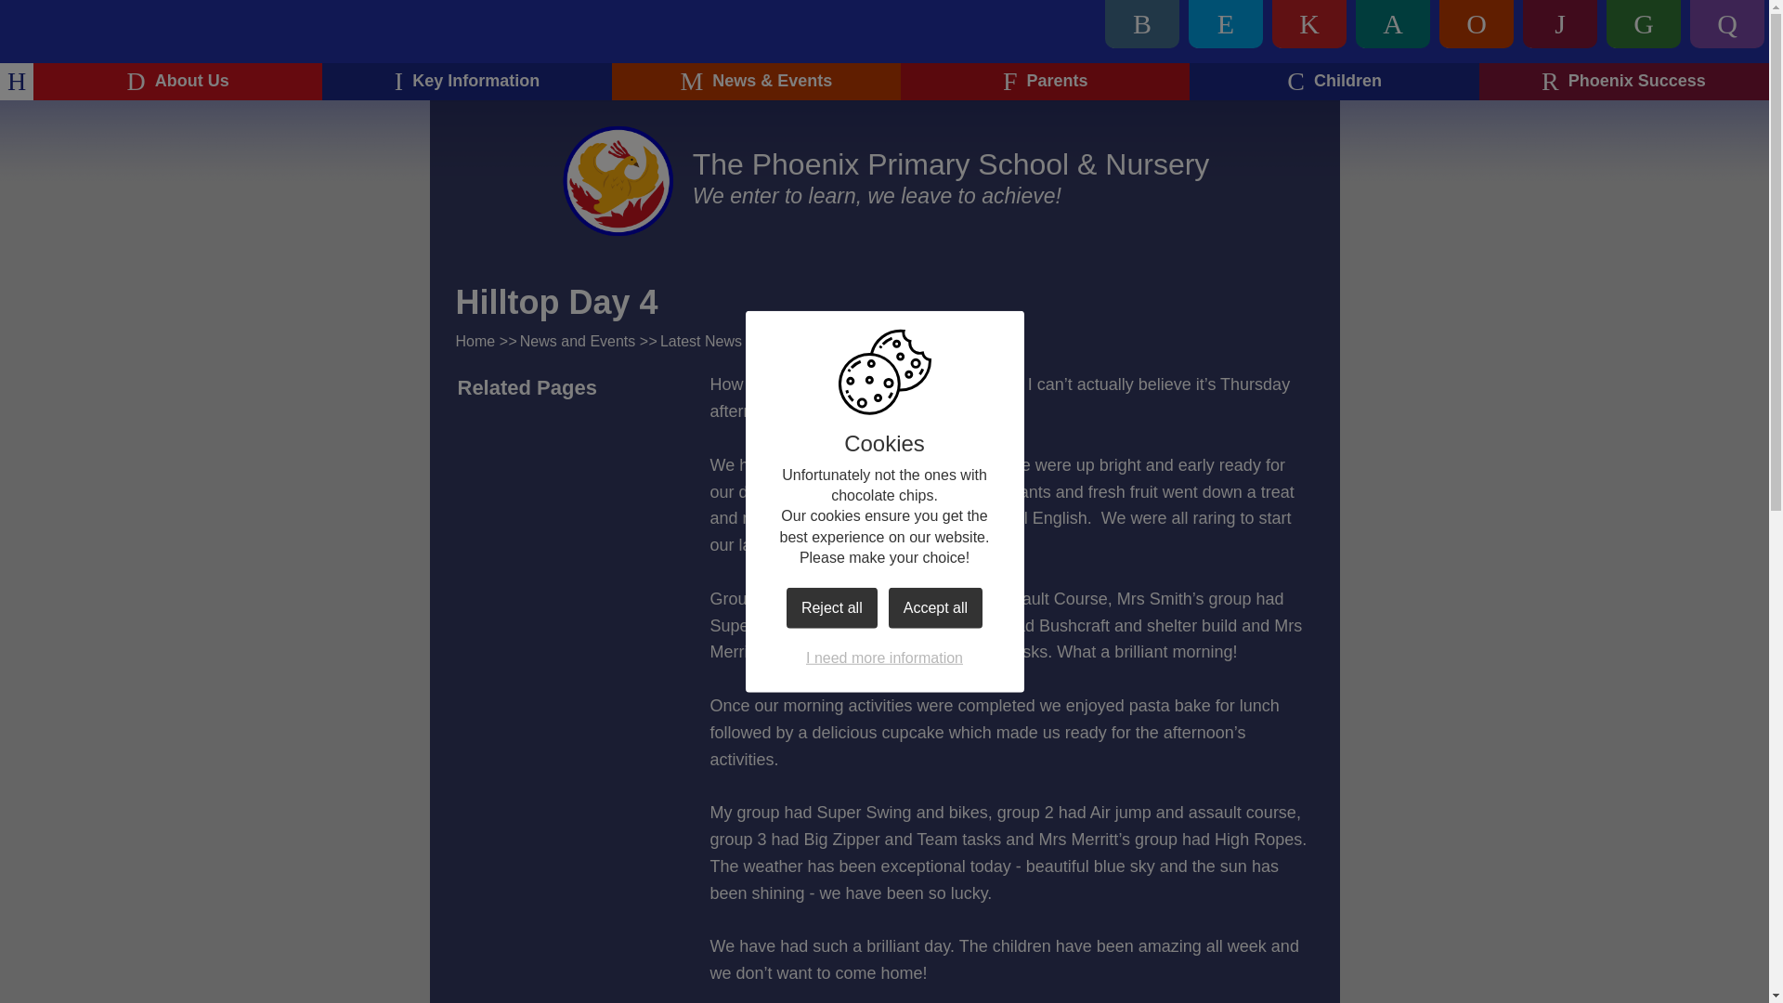 The height and width of the screenshot is (1003, 1783). Describe the element at coordinates (466, 82) in the screenshot. I see `Key Information` at that location.